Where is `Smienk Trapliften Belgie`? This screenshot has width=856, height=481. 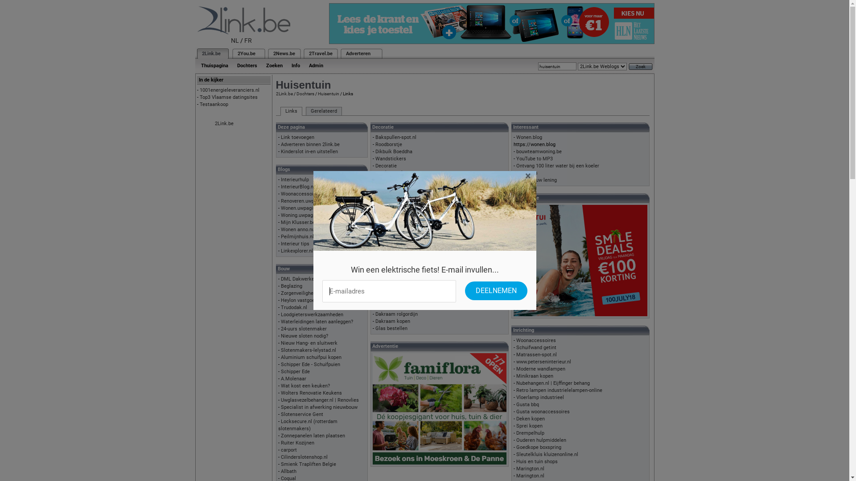 Smienk Trapliften Belgie is located at coordinates (309, 464).